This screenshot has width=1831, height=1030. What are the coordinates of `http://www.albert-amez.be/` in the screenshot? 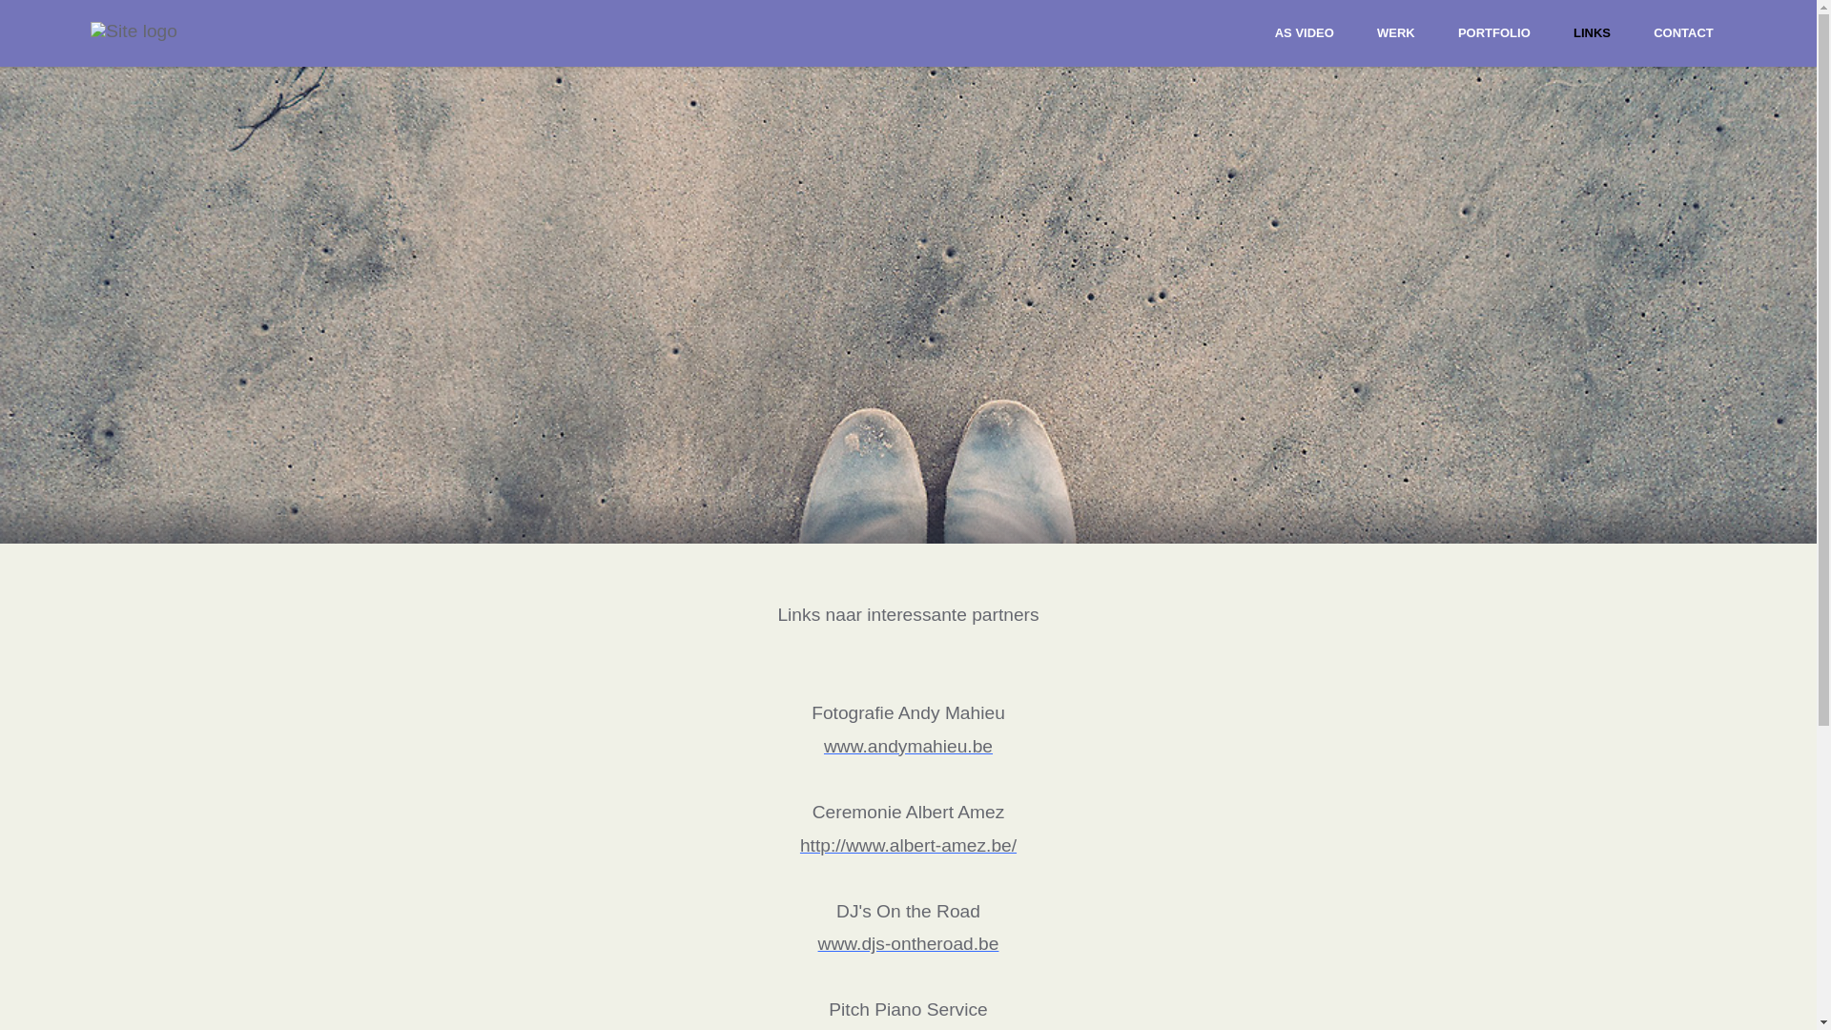 It's located at (908, 845).